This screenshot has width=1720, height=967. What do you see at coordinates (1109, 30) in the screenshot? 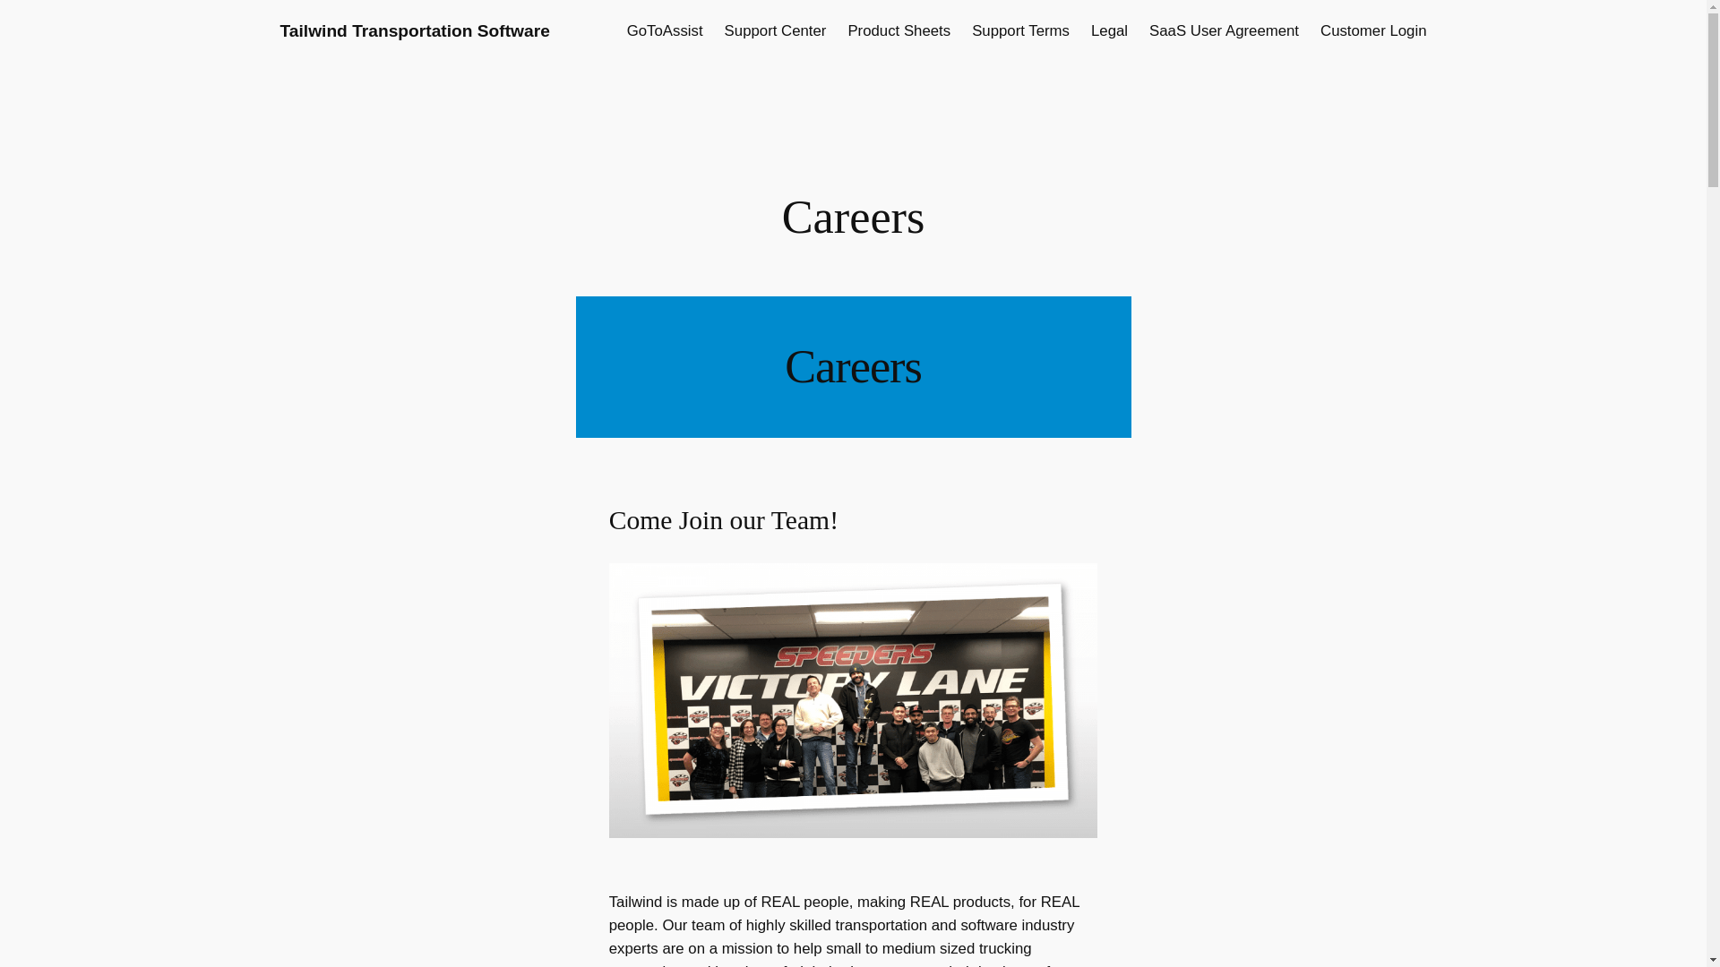
I see `Legal` at bounding box center [1109, 30].